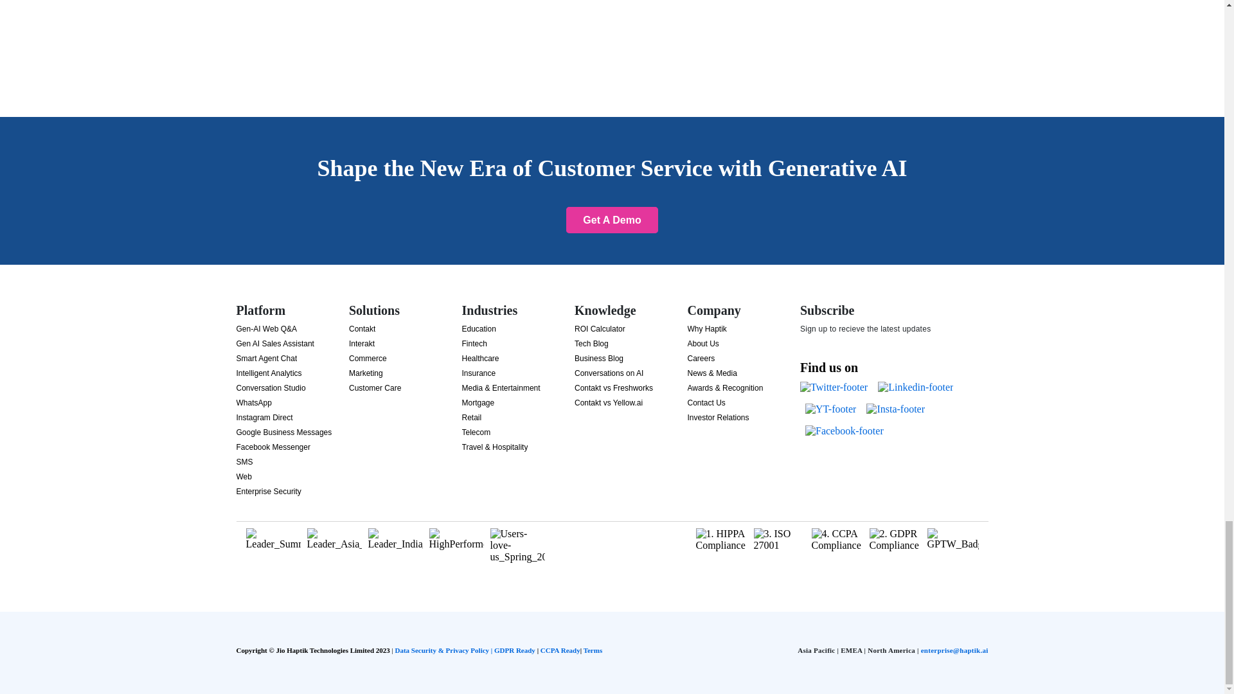 This screenshot has width=1234, height=694. Describe the element at coordinates (612, 220) in the screenshot. I see `Get A Demo` at that location.